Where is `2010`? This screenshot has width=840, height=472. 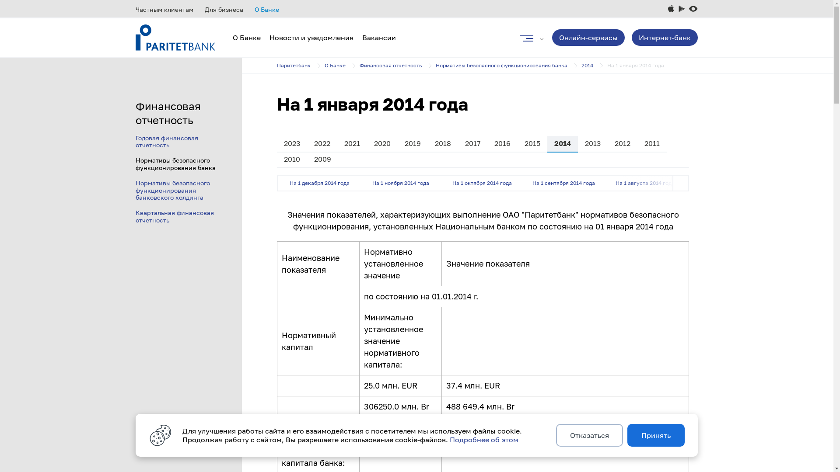
2010 is located at coordinates (292, 159).